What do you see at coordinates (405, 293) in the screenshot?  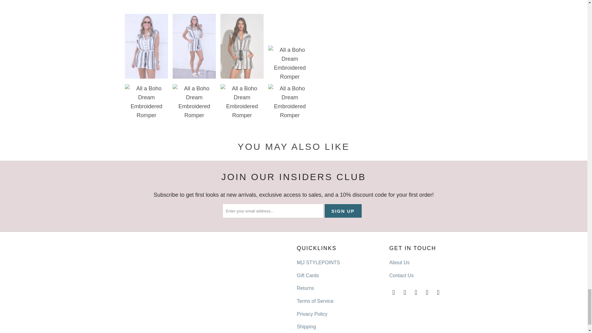 I see `Makaila James on Facebook` at bounding box center [405, 293].